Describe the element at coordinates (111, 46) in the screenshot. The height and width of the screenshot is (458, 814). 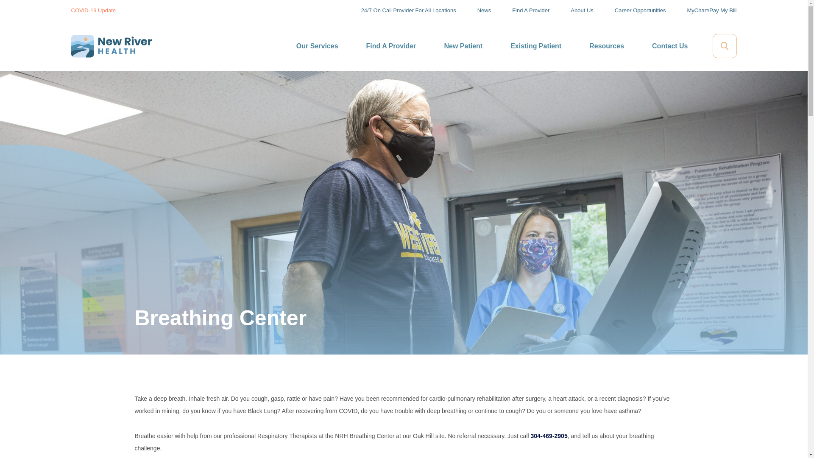
I see `New River Health` at that location.